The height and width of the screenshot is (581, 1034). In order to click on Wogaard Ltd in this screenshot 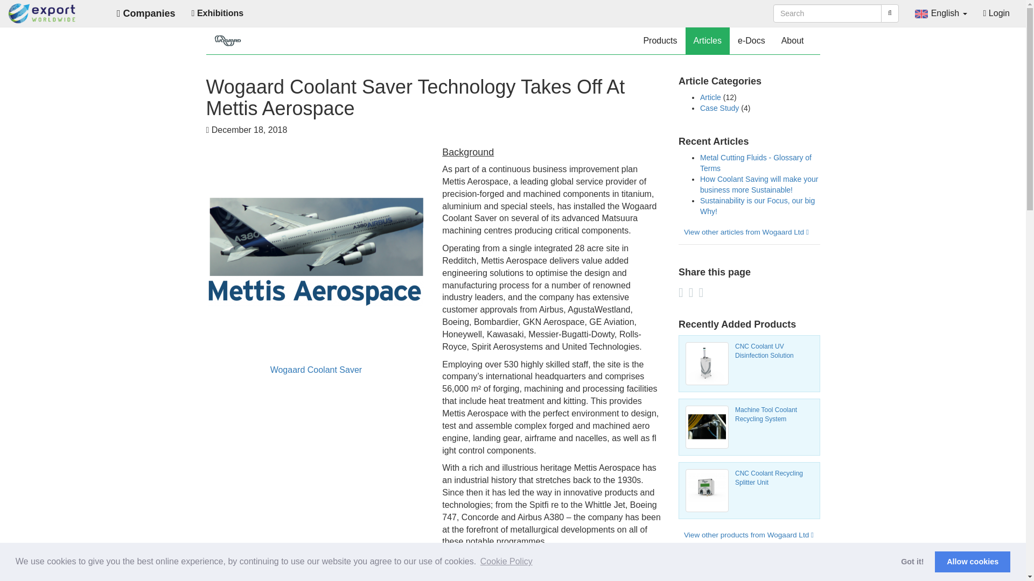, I will do `click(227, 41)`.